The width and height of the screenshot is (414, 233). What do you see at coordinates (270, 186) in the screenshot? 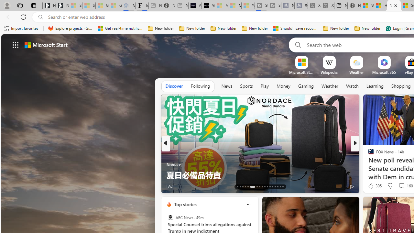
I see `AutomationID: tab-24` at bounding box center [270, 186].